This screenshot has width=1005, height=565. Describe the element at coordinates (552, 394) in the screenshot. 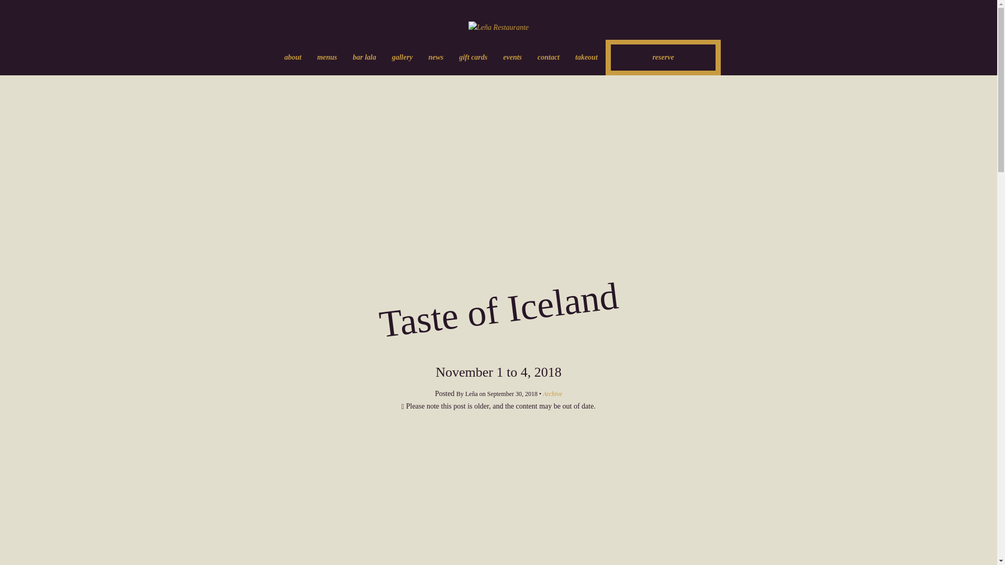

I see `Archive` at that location.